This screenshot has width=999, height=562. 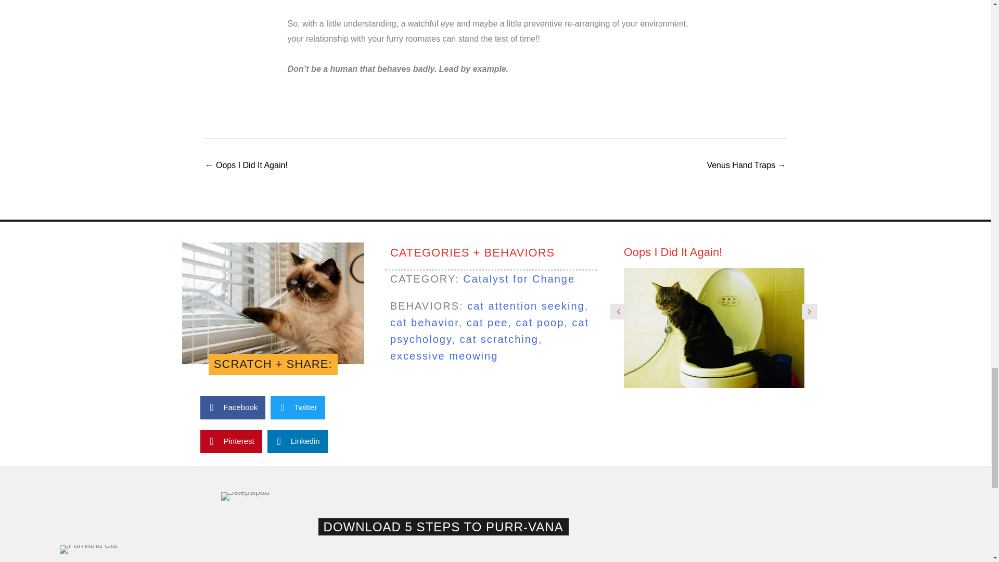 What do you see at coordinates (714, 328) in the screenshot?
I see `cat toilet` at bounding box center [714, 328].